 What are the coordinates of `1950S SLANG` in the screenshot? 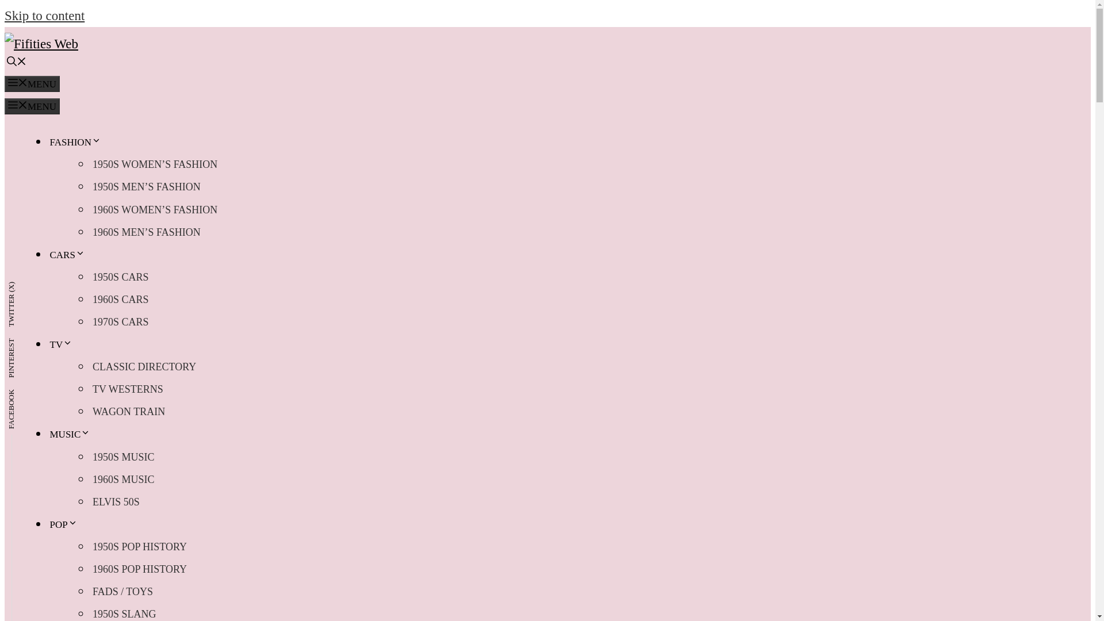 It's located at (124, 612).